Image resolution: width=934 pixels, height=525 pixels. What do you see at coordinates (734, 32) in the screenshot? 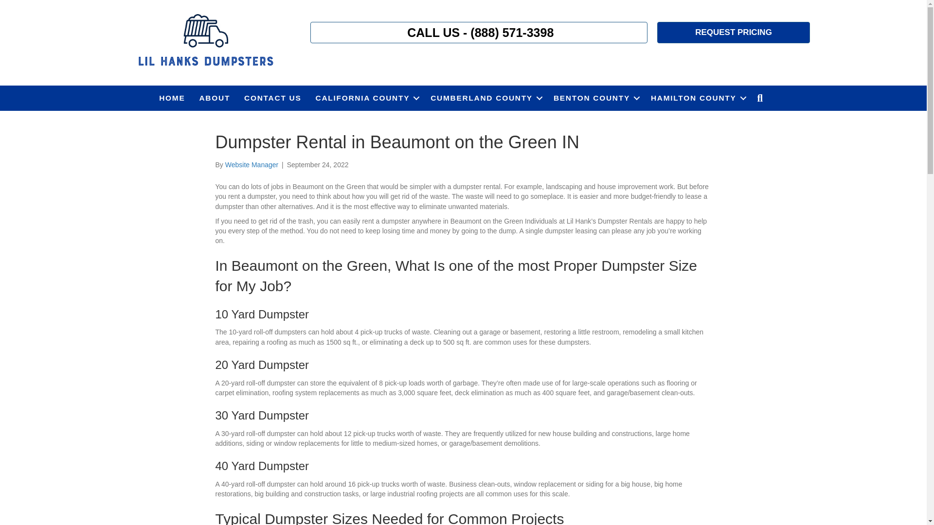
I see `REQUEST PRICING` at bounding box center [734, 32].